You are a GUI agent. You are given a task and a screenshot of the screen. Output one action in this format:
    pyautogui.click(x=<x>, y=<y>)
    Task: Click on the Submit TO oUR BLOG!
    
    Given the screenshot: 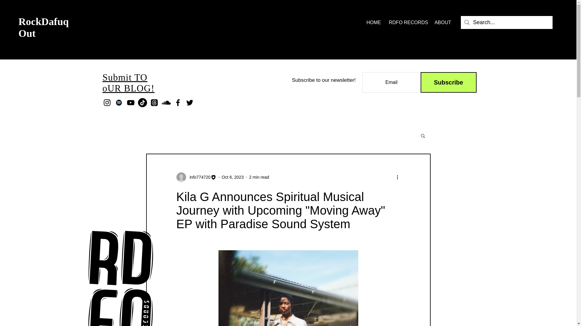 What is the action you would take?
    pyautogui.click(x=128, y=83)
    